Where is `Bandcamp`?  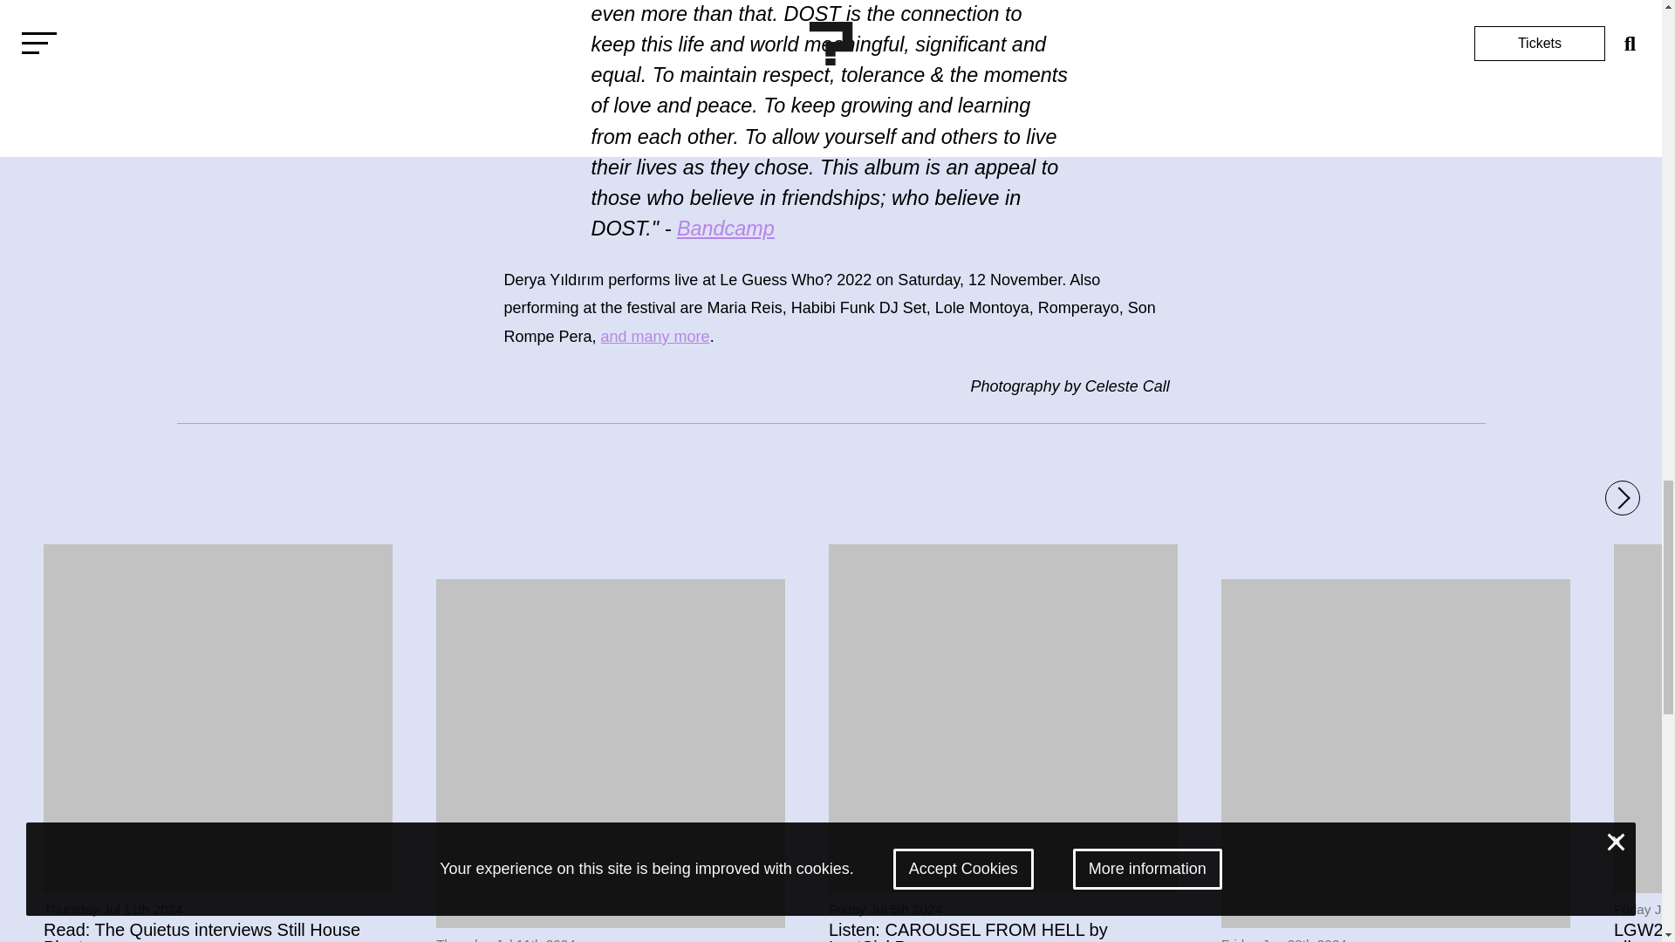
Bandcamp is located at coordinates (725, 229).